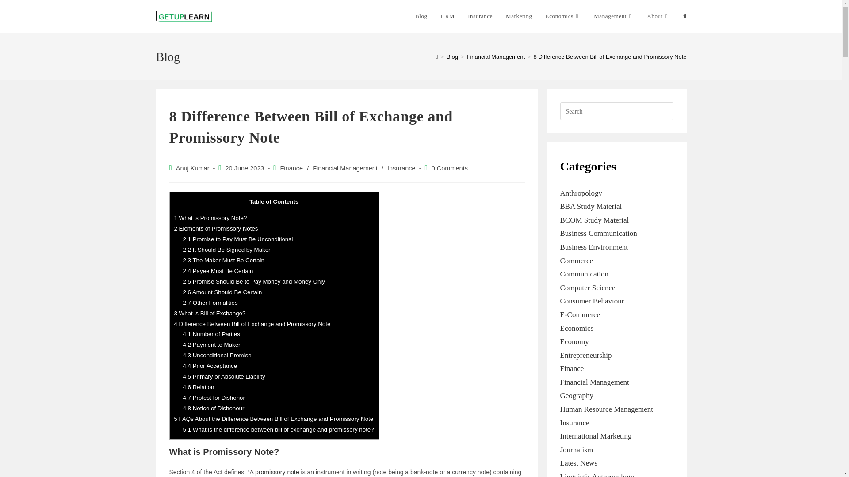 The height and width of the screenshot is (477, 849). What do you see at coordinates (210, 218) in the screenshot?
I see `1 What is Promissory Note?` at bounding box center [210, 218].